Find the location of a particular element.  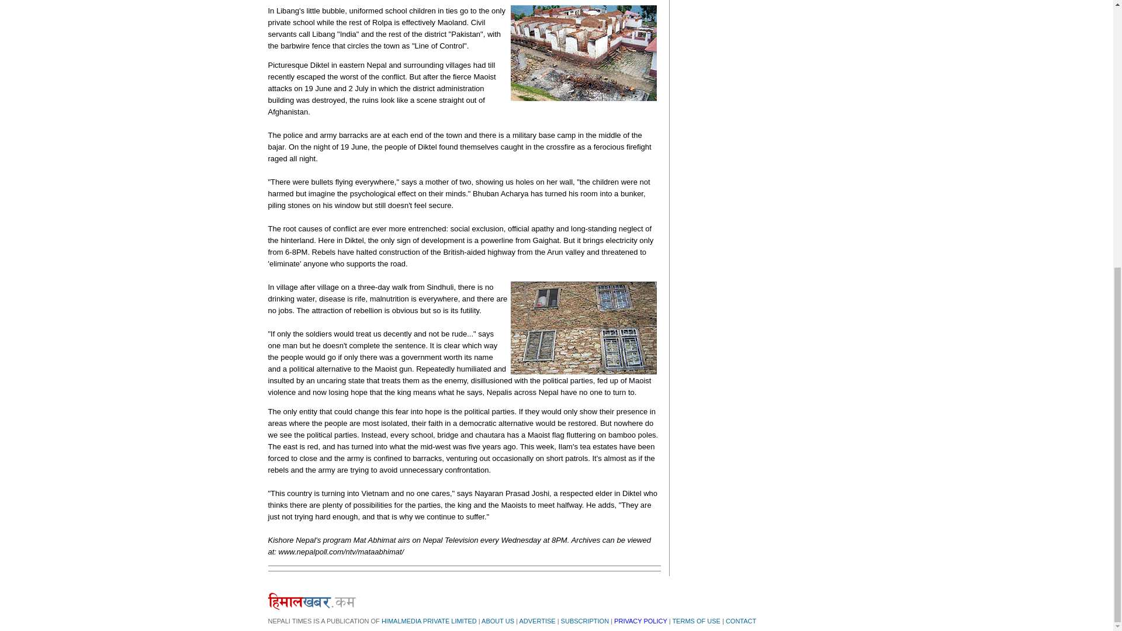

himalkhabar.com is located at coordinates (311, 601).